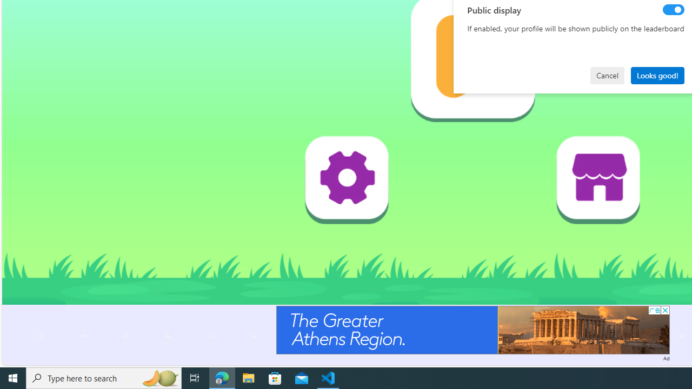  Describe the element at coordinates (473, 330) in the screenshot. I see `Advertisement` at that location.